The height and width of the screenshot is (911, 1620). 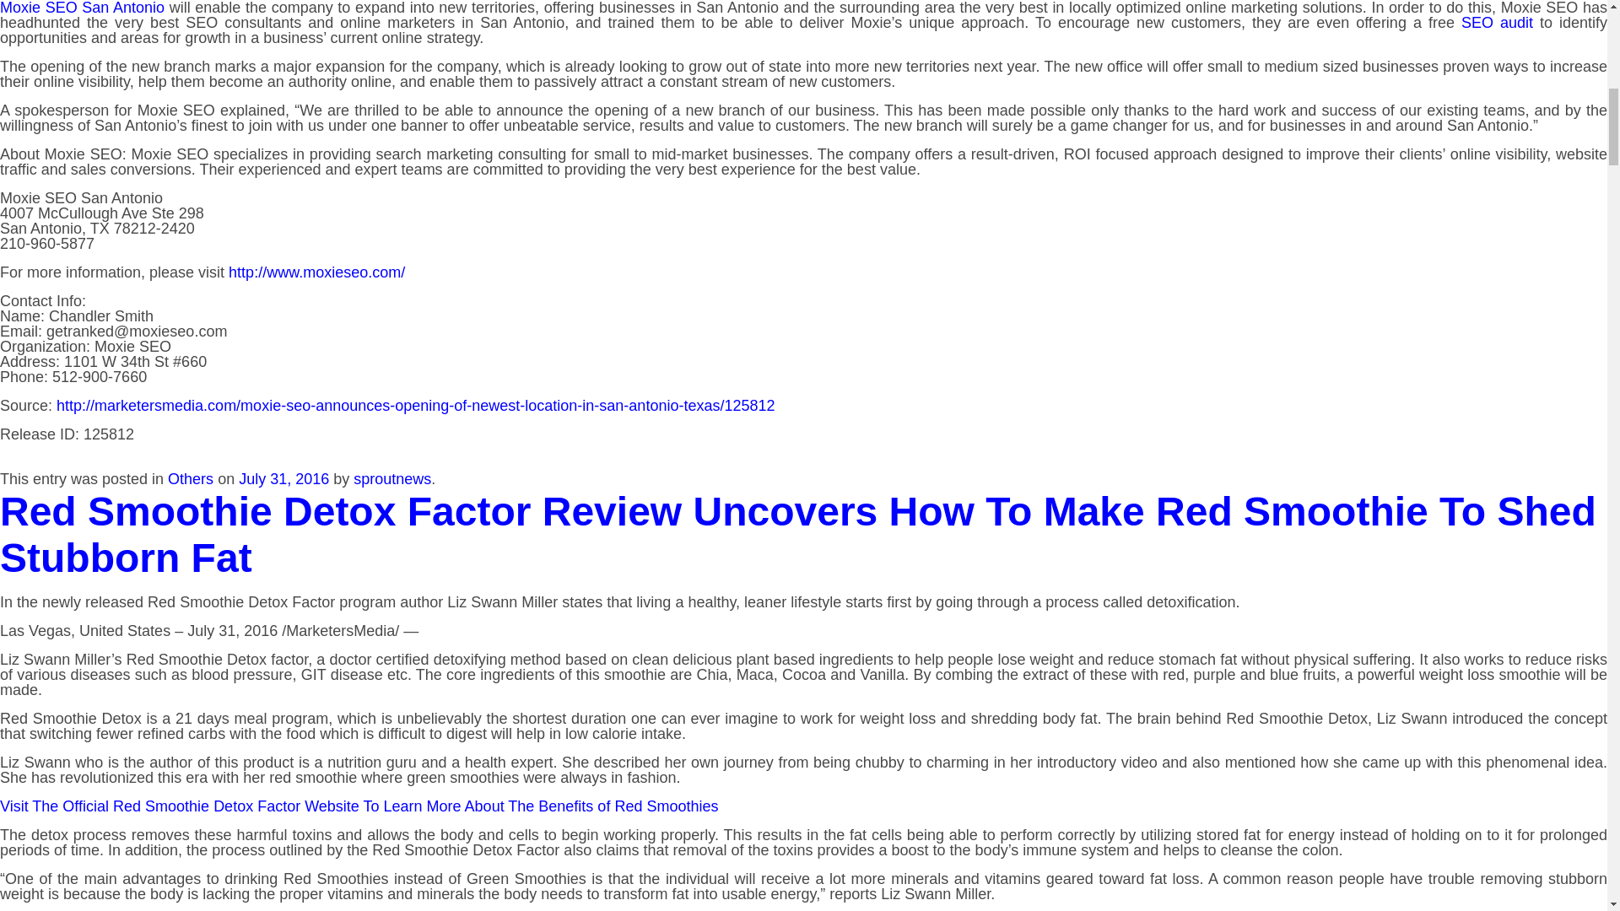 What do you see at coordinates (191, 479) in the screenshot?
I see `Others` at bounding box center [191, 479].